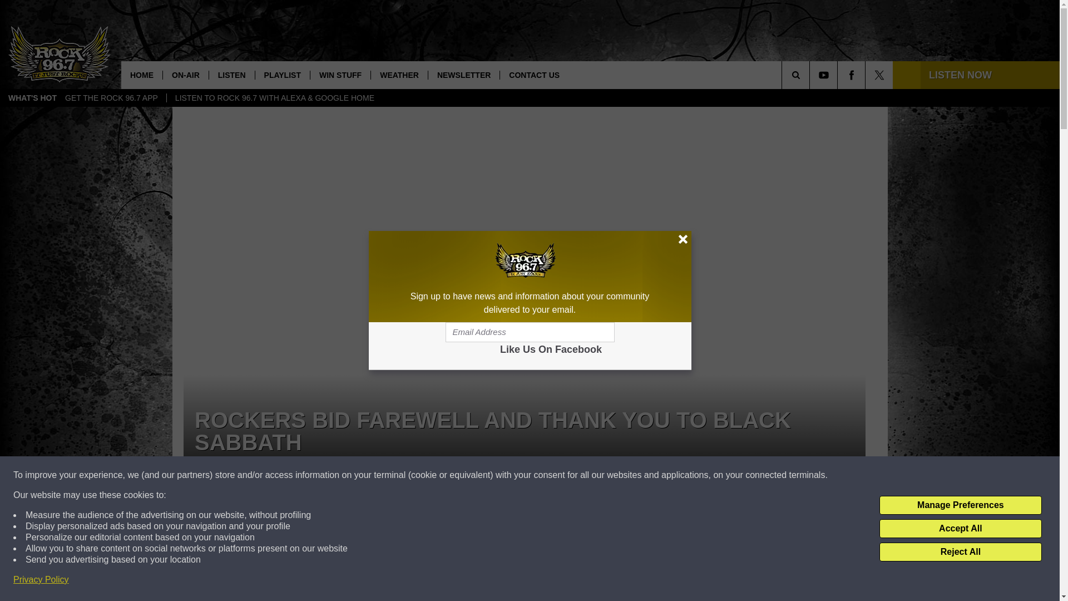  Describe the element at coordinates (282, 75) in the screenshot. I see `PLAYLIST` at that location.